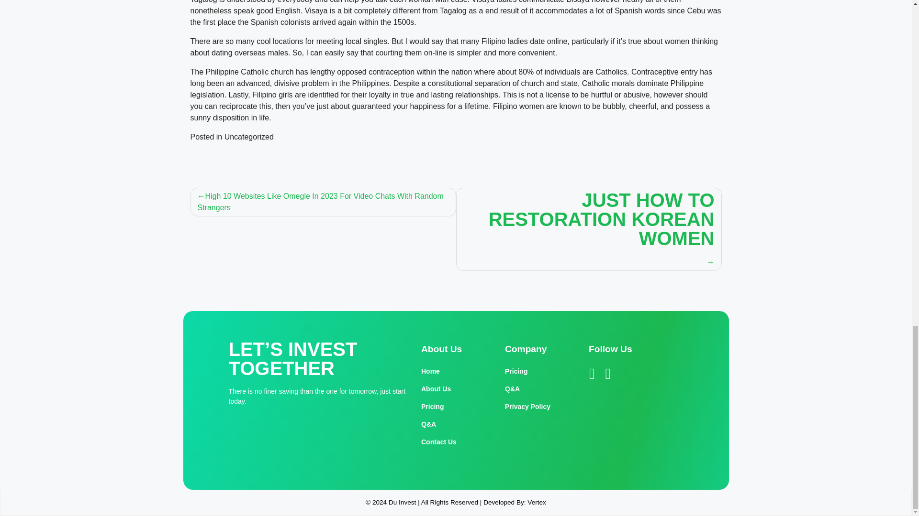  Describe the element at coordinates (537, 503) in the screenshot. I see `Vertex` at that location.